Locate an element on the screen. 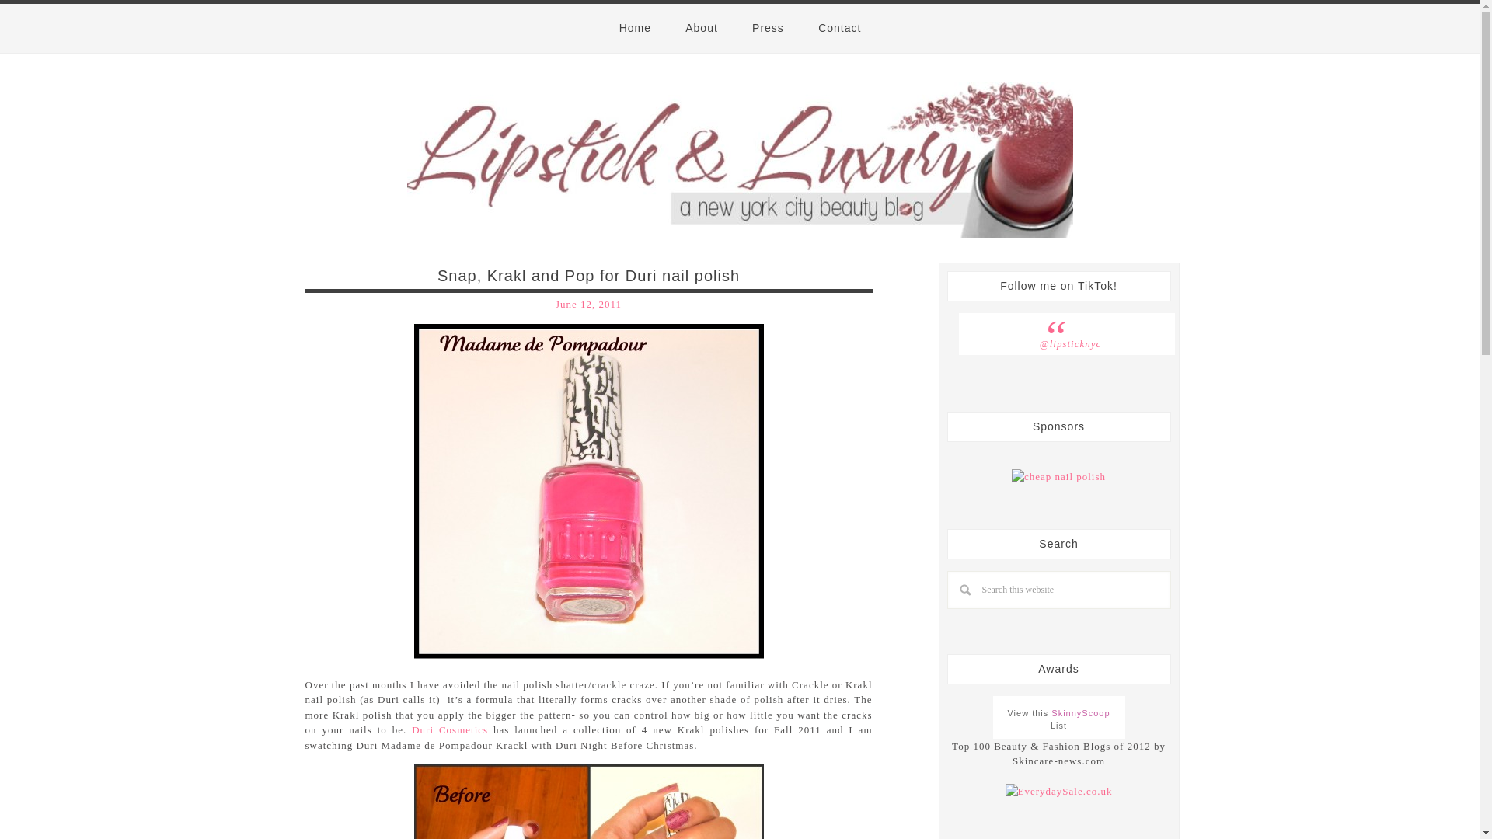  Snap, Krakl and Pop for Duri nail polish is located at coordinates (588, 276).